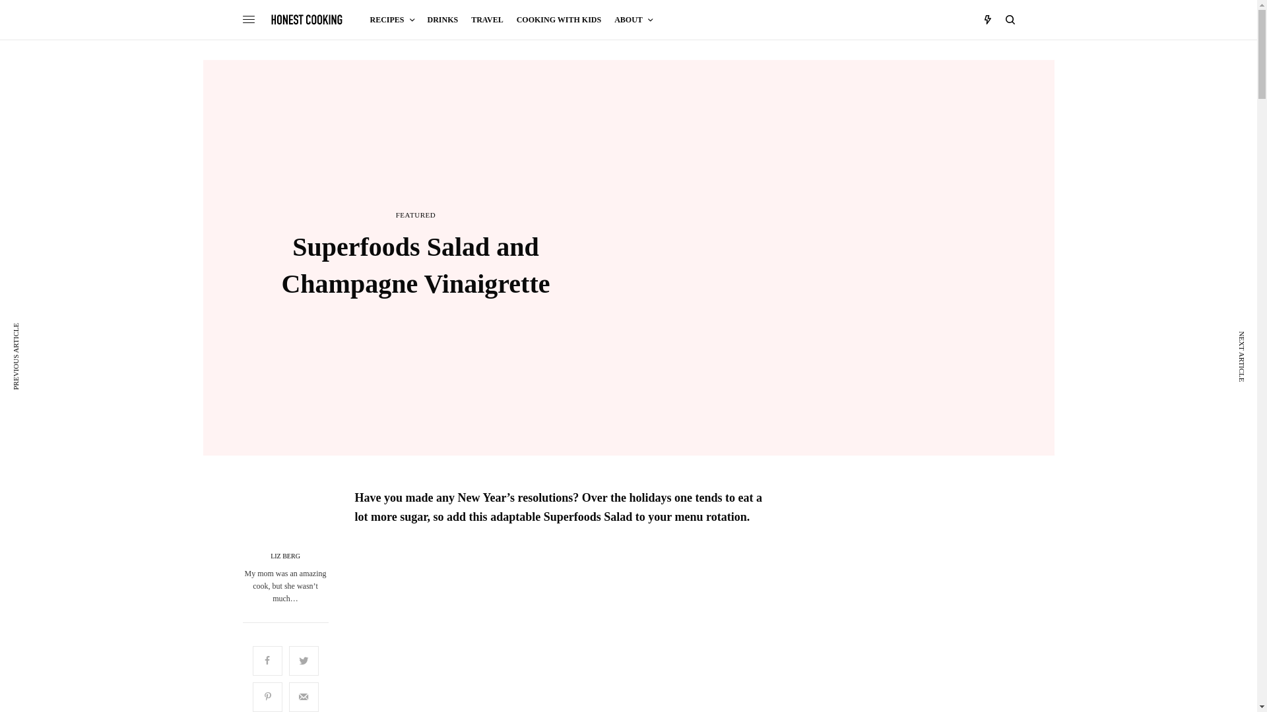  I want to click on RECIPES, so click(392, 20).